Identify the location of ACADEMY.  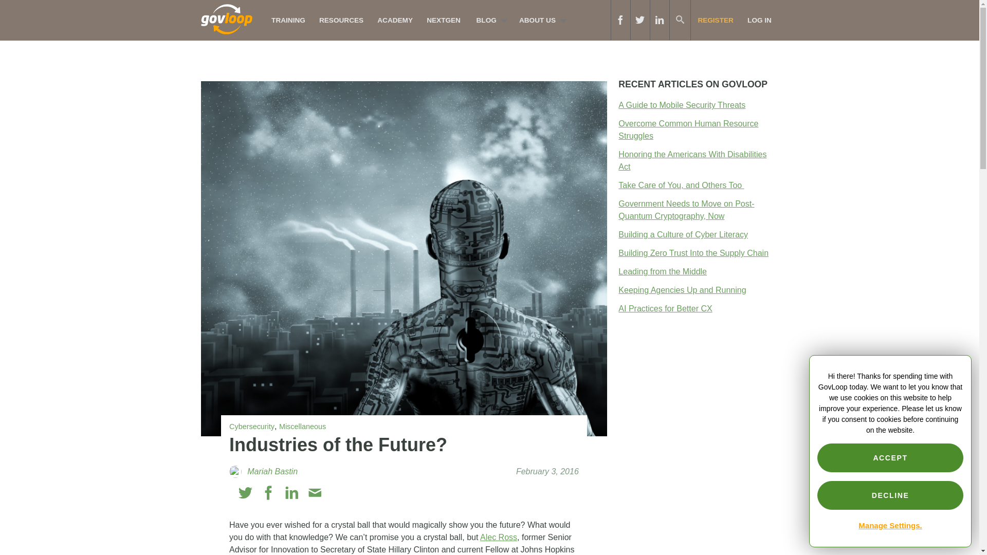
(395, 20).